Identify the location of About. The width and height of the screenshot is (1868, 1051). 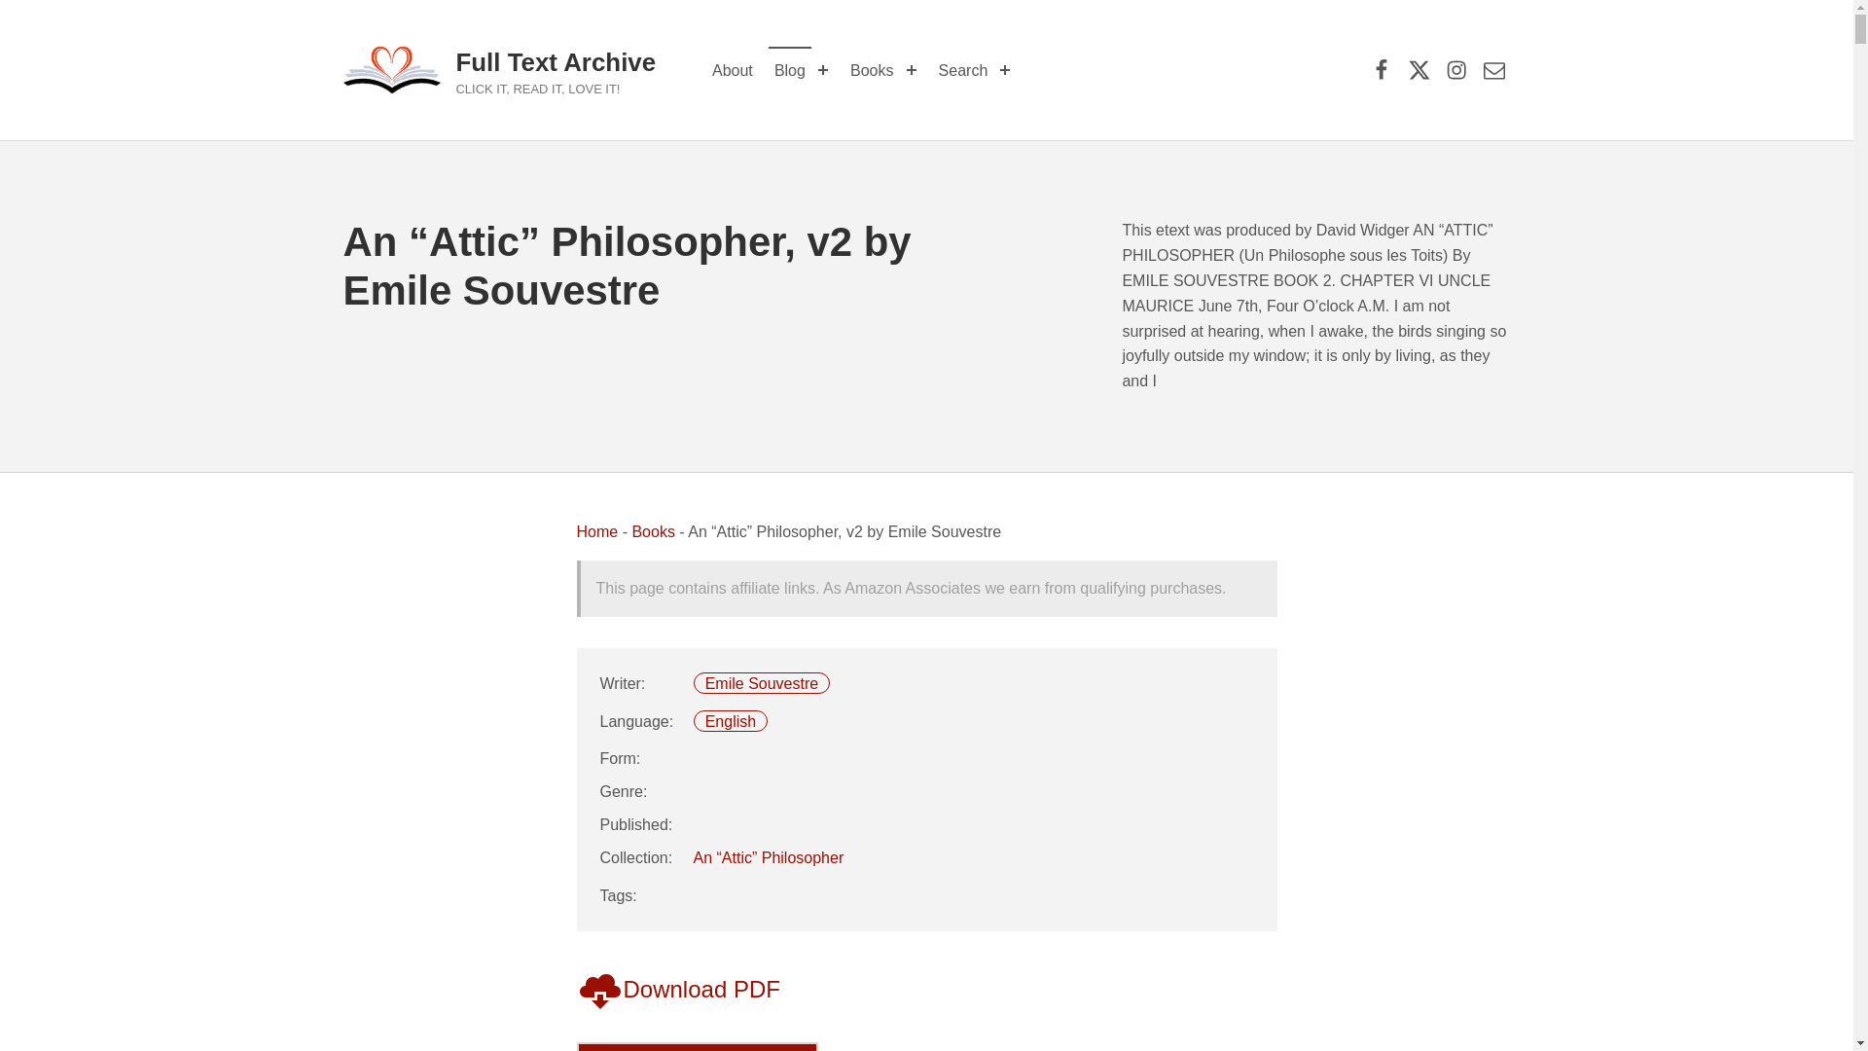
(732, 70).